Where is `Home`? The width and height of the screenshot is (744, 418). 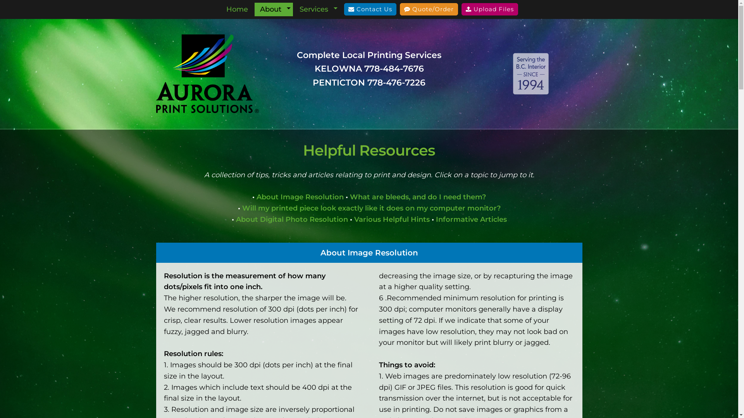
Home is located at coordinates (237, 9).